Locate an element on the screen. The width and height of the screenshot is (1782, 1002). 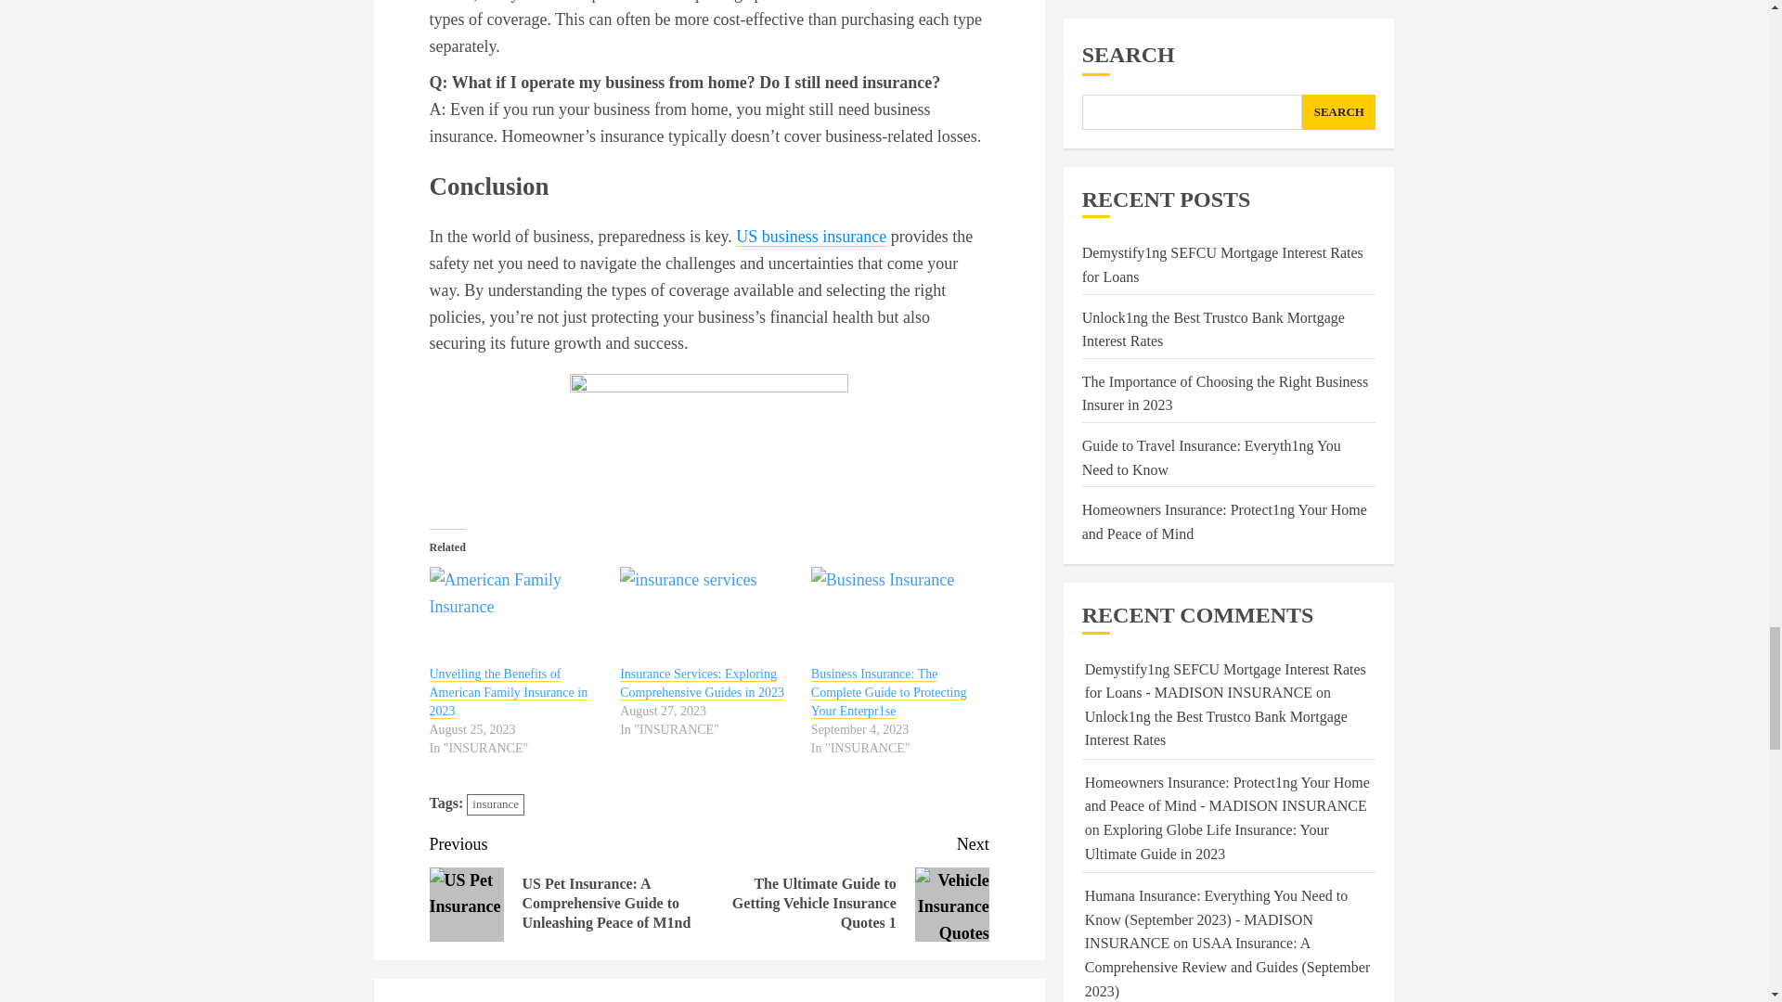
Insurance Services: Exploring Comprehensive Guides in 2023 is located at coordinates (702, 683).